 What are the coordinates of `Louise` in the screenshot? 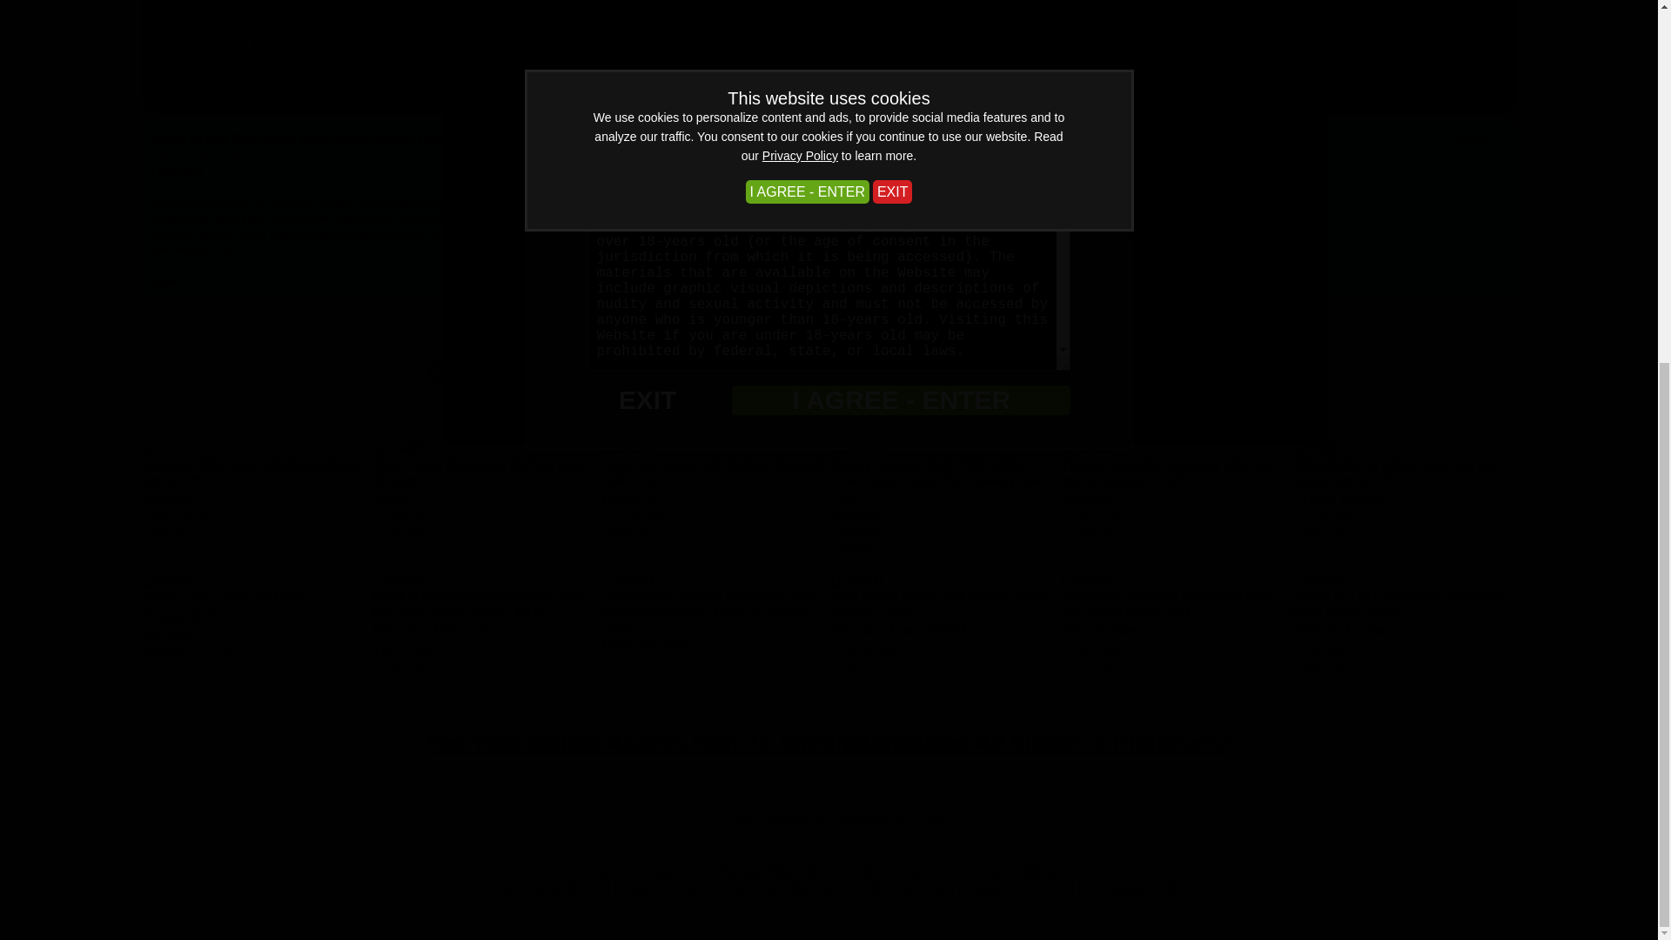 It's located at (167, 498).